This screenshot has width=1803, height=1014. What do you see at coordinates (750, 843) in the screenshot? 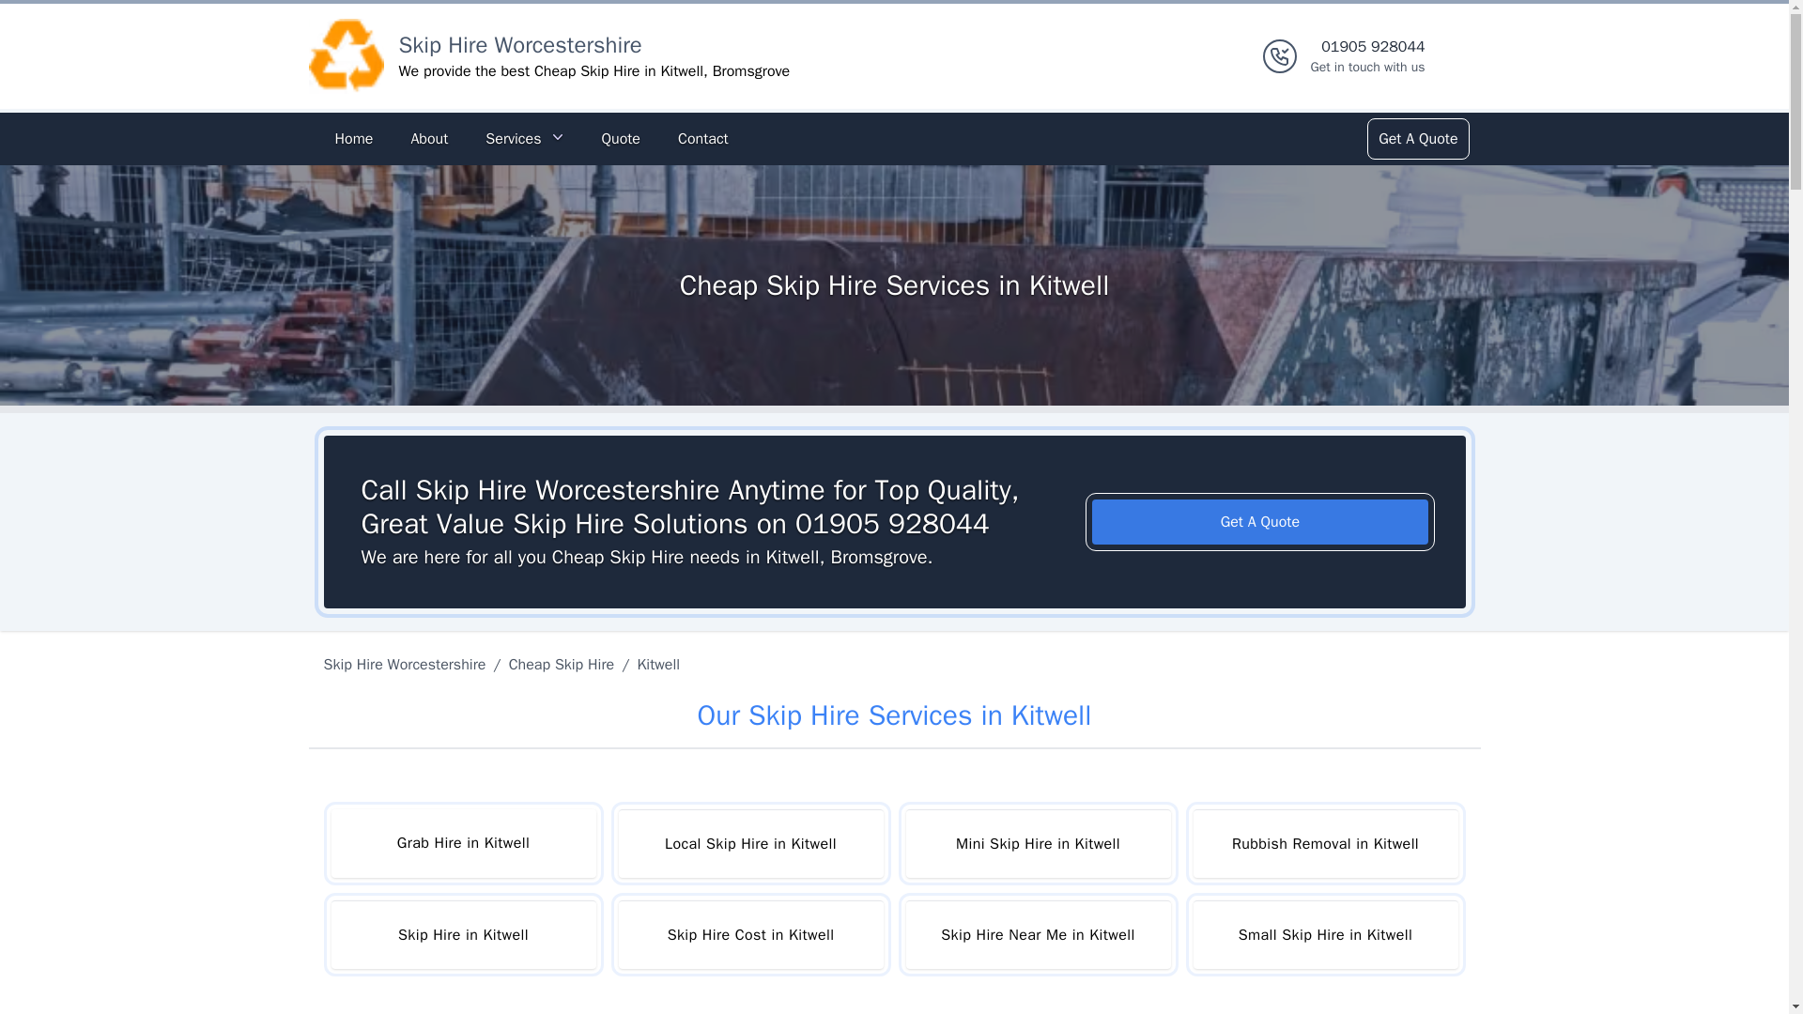
I see `Local Skip Hire in Kitwell` at bounding box center [750, 843].